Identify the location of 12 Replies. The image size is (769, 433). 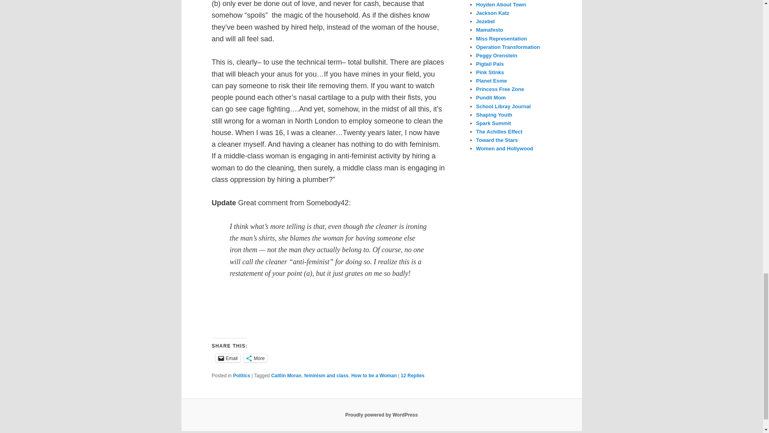
(413, 375).